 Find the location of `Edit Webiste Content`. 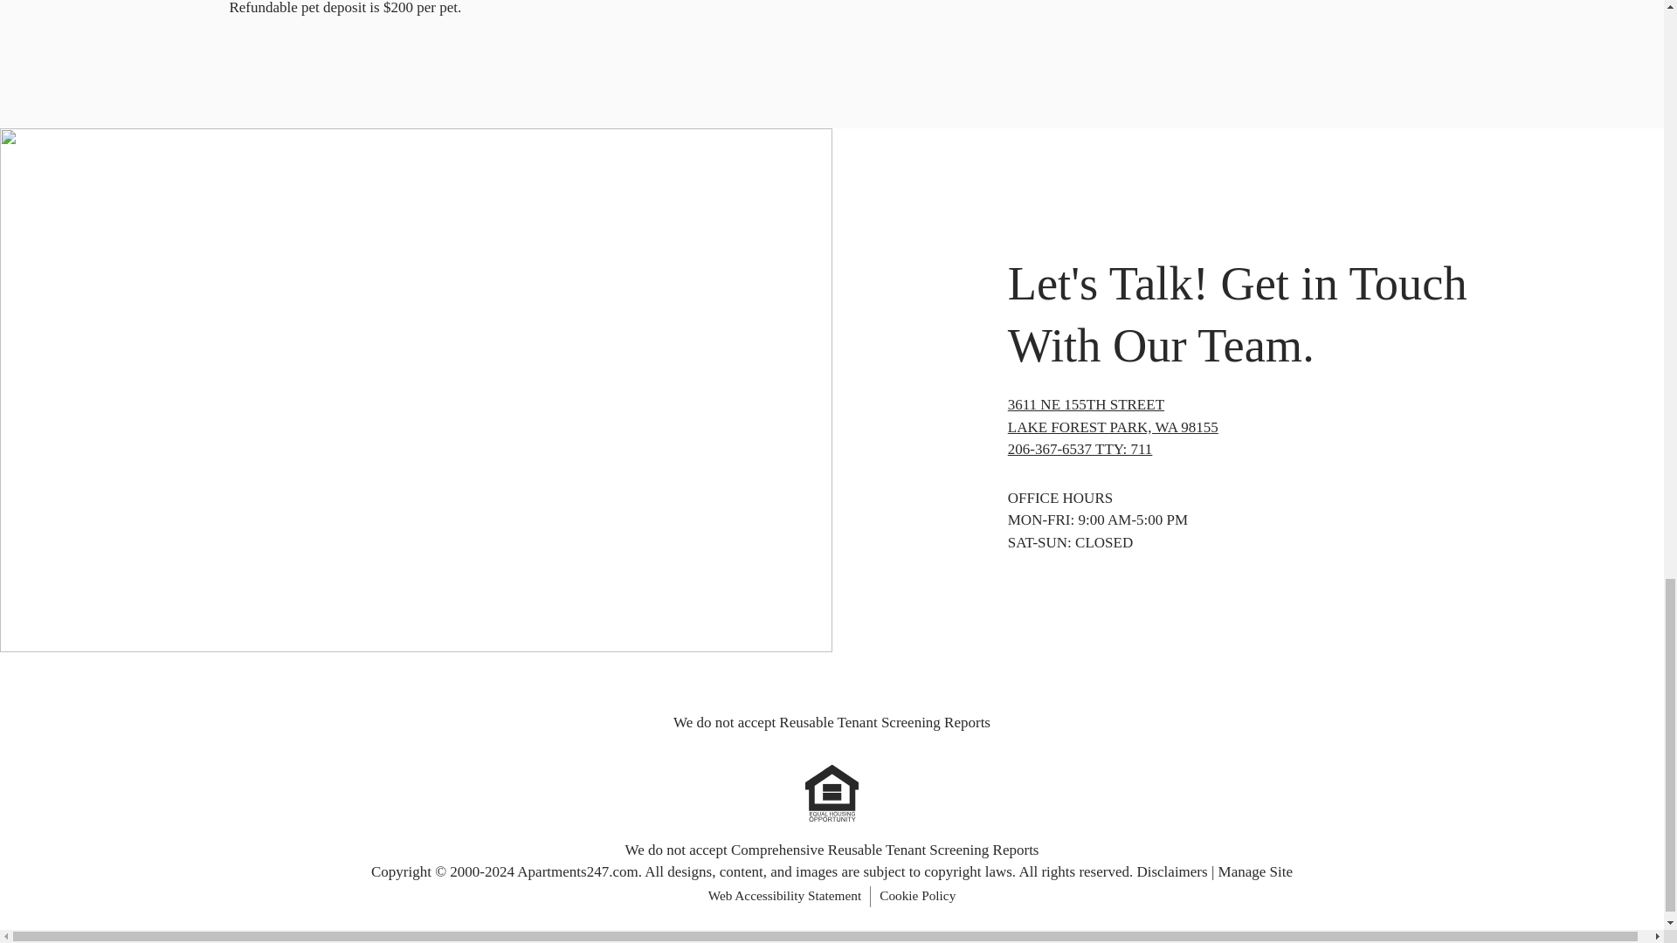

Edit Webiste Content is located at coordinates (1247, 416).